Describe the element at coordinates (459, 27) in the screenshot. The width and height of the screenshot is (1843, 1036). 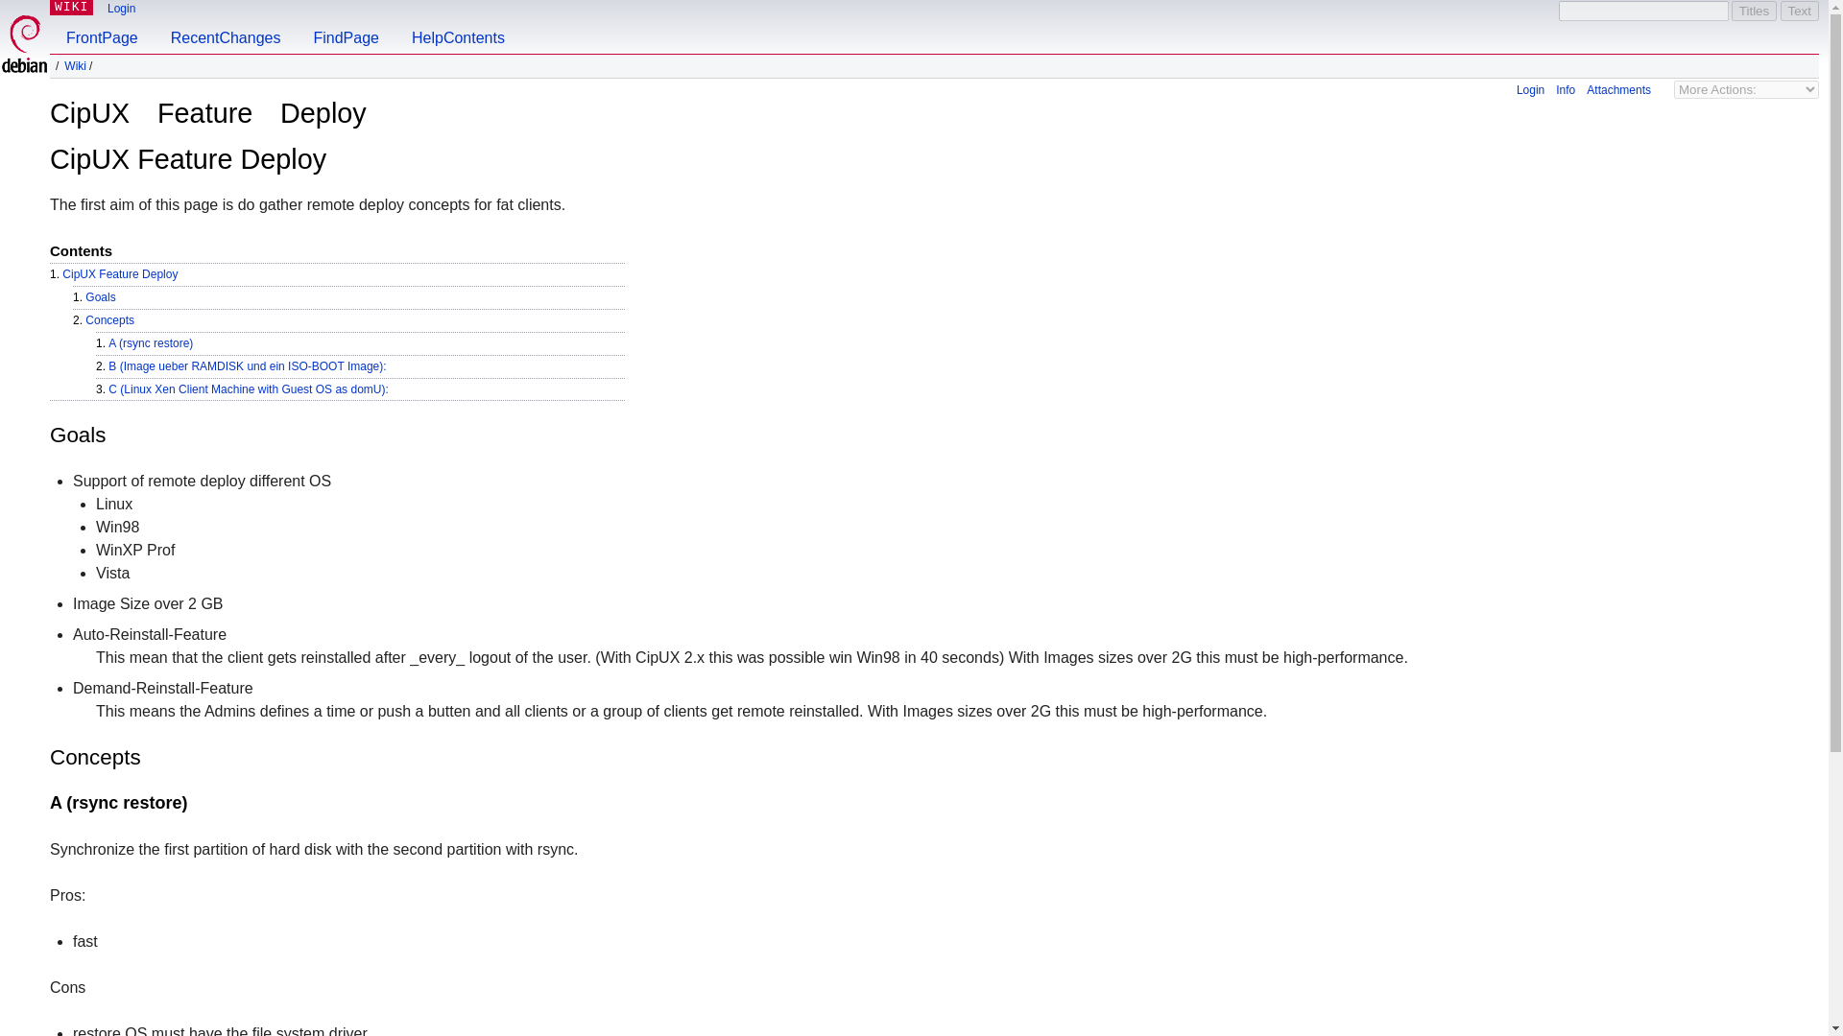
I see `HelpContents` at that location.